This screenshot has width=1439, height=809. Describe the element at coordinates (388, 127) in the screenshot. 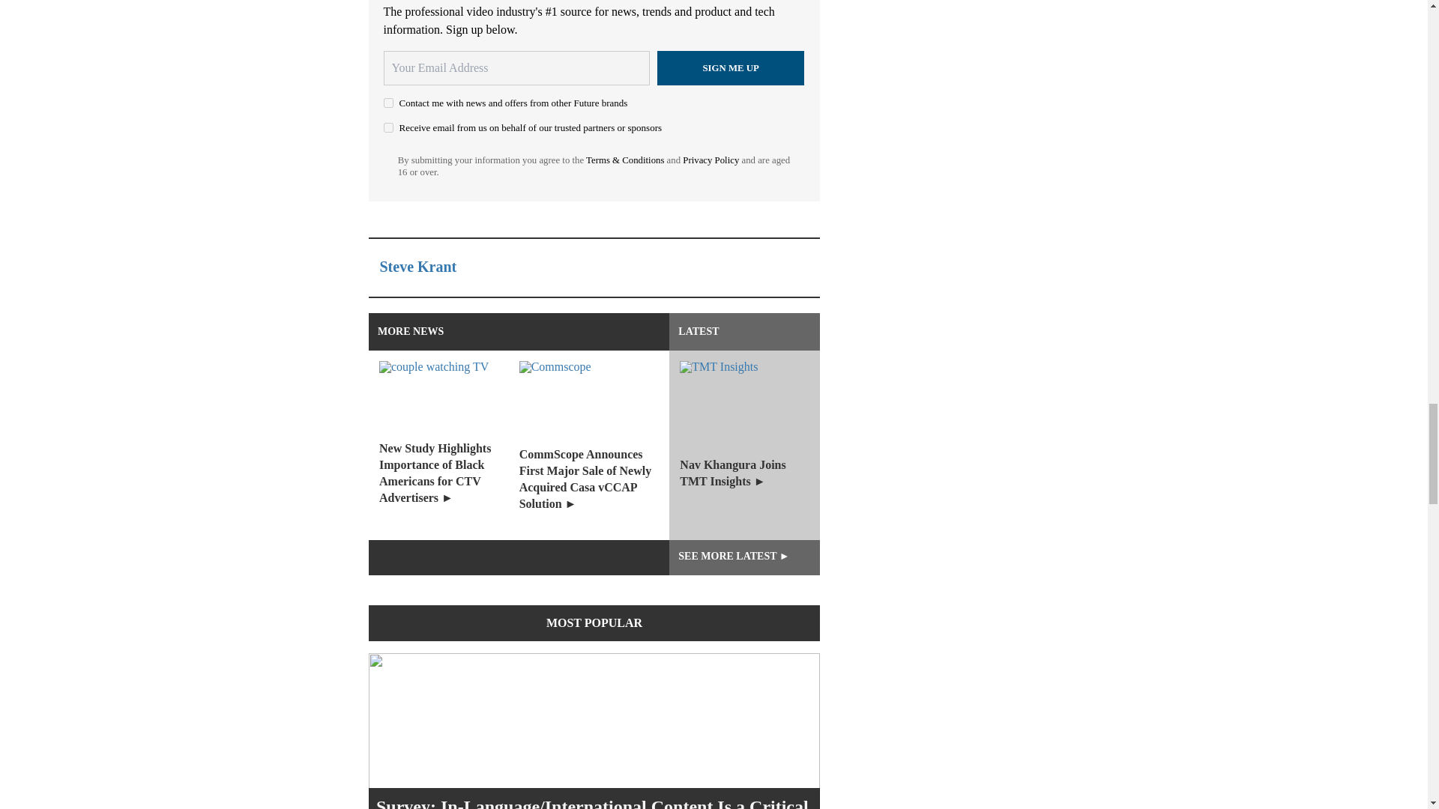

I see `on` at that location.